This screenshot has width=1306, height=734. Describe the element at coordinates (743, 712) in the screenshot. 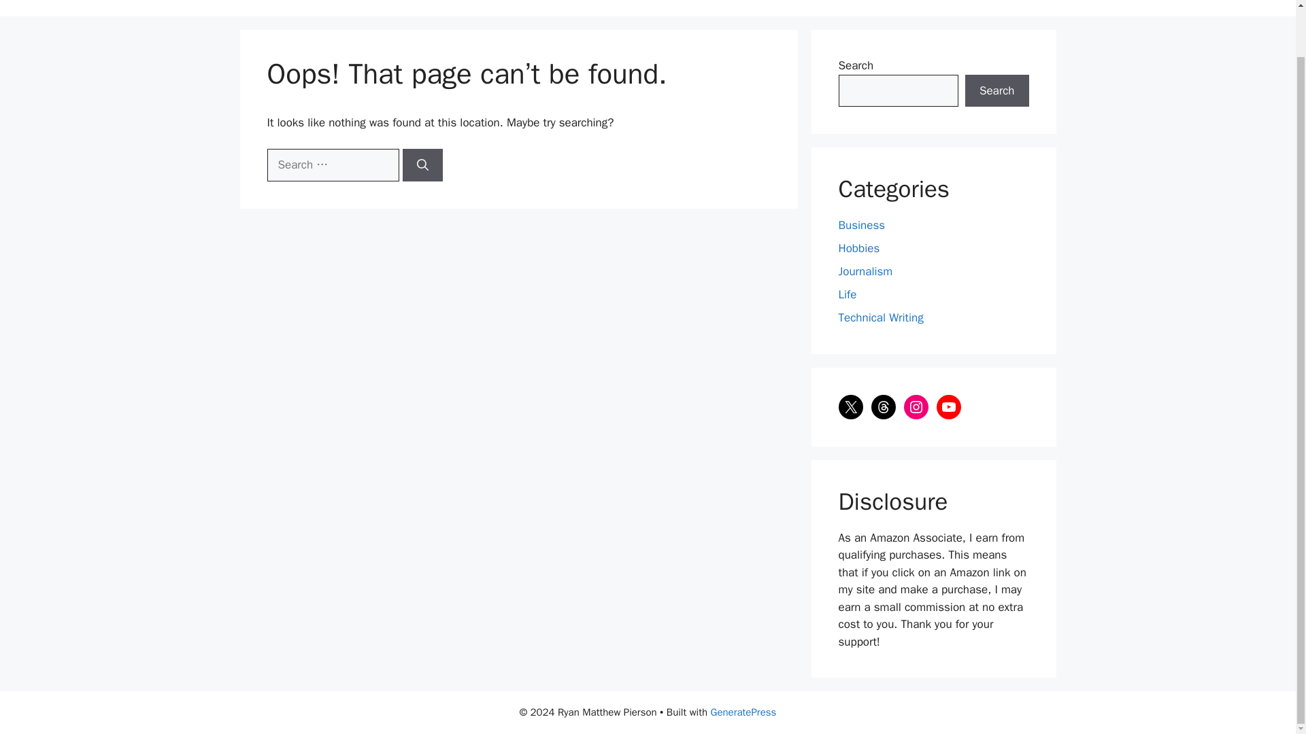

I see `GeneratePress` at that location.